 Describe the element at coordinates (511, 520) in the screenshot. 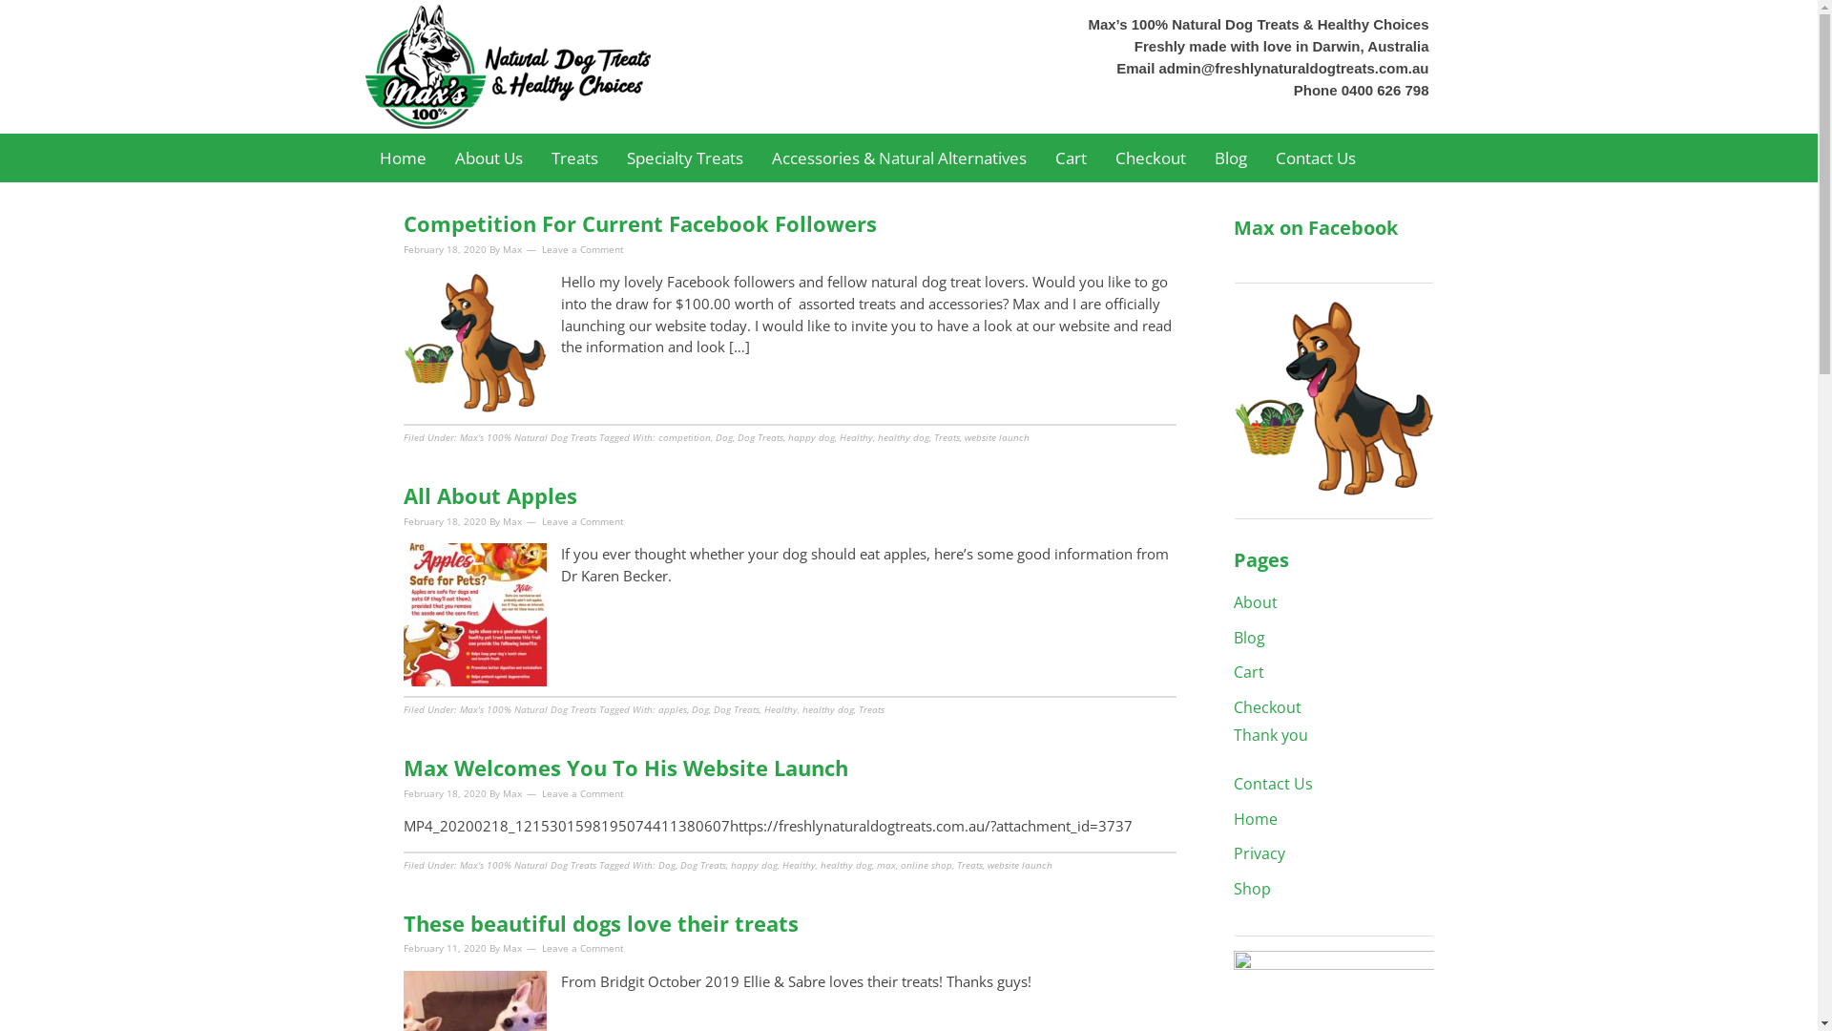

I see `Max` at that location.